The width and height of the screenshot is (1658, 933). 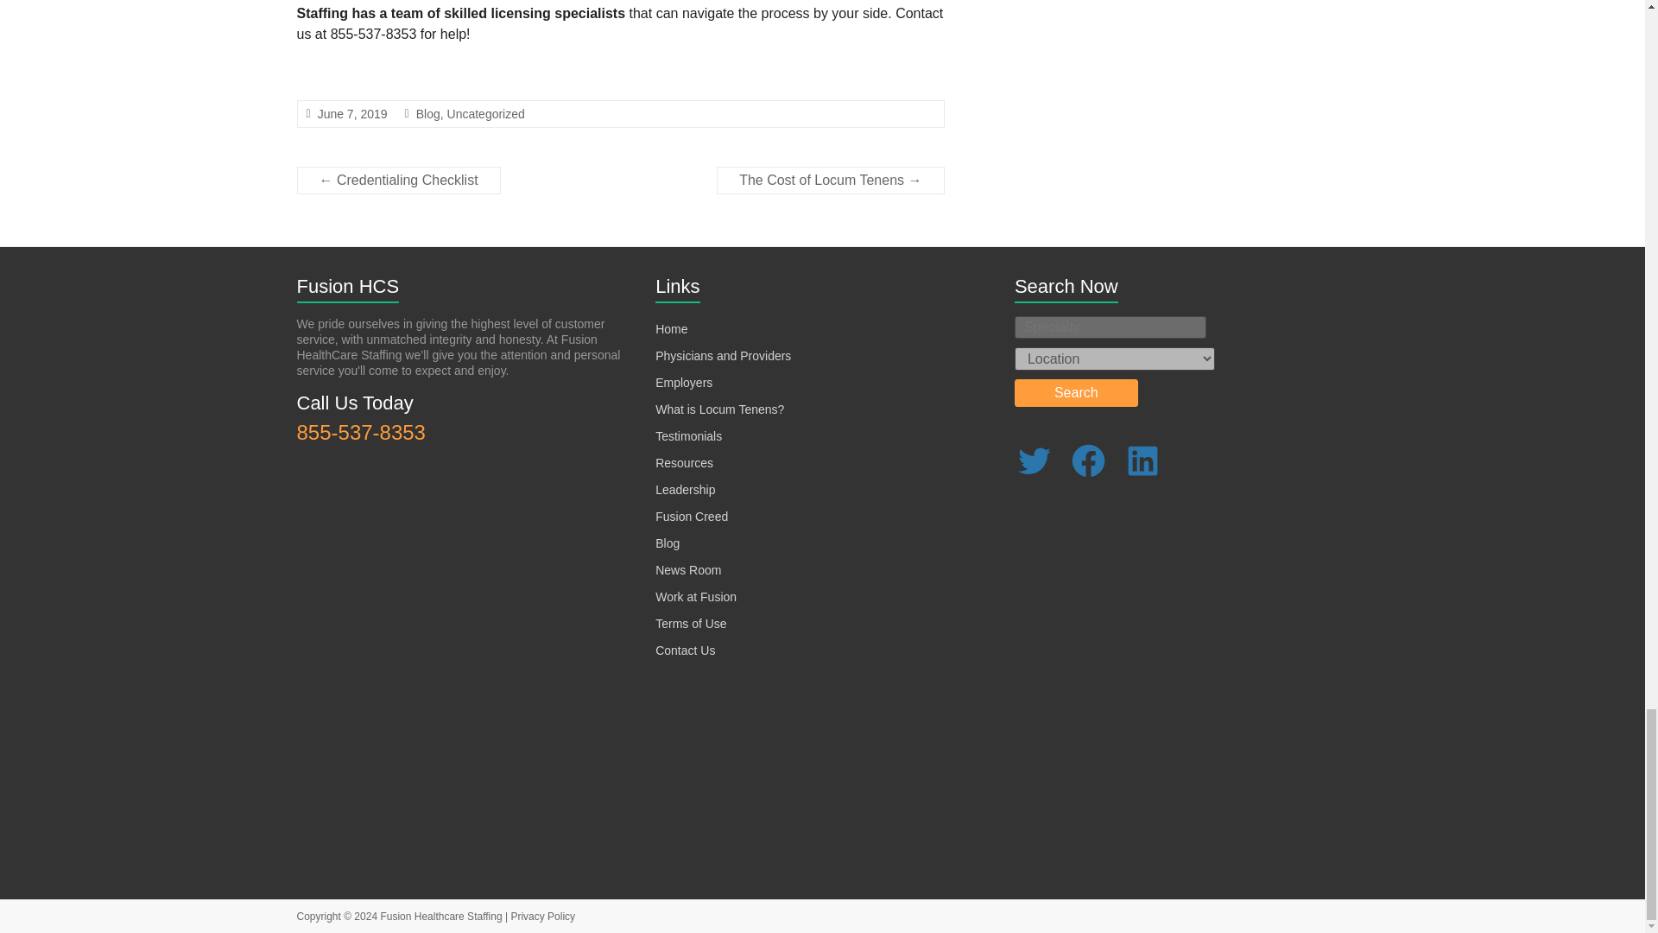 What do you see at coordinates (486, 114) in the screenshot?
I see `Uncategorized` at bounding box center [486, 114].